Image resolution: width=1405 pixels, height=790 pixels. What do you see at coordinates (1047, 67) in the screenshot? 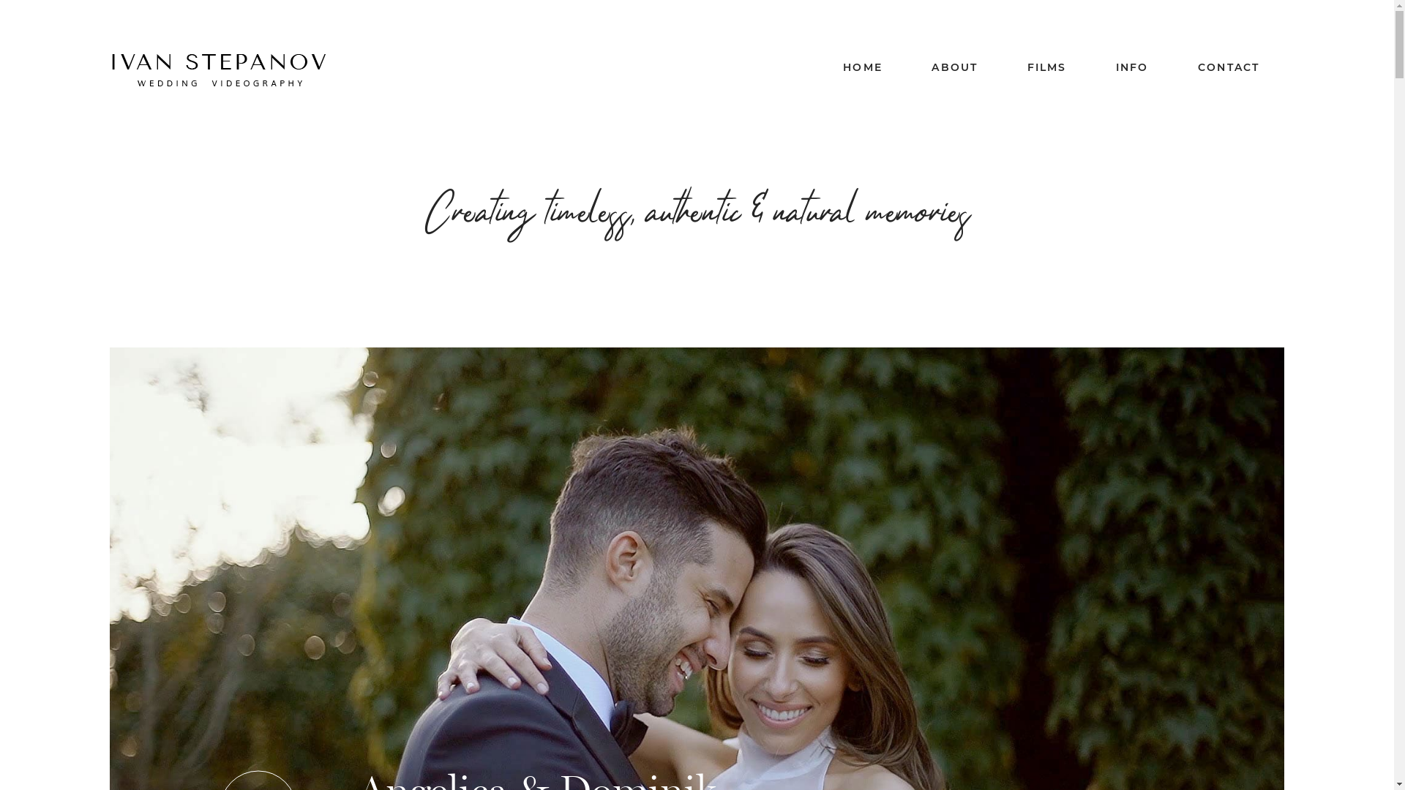
I see `FILMS` at bounding box center [1047, 67].